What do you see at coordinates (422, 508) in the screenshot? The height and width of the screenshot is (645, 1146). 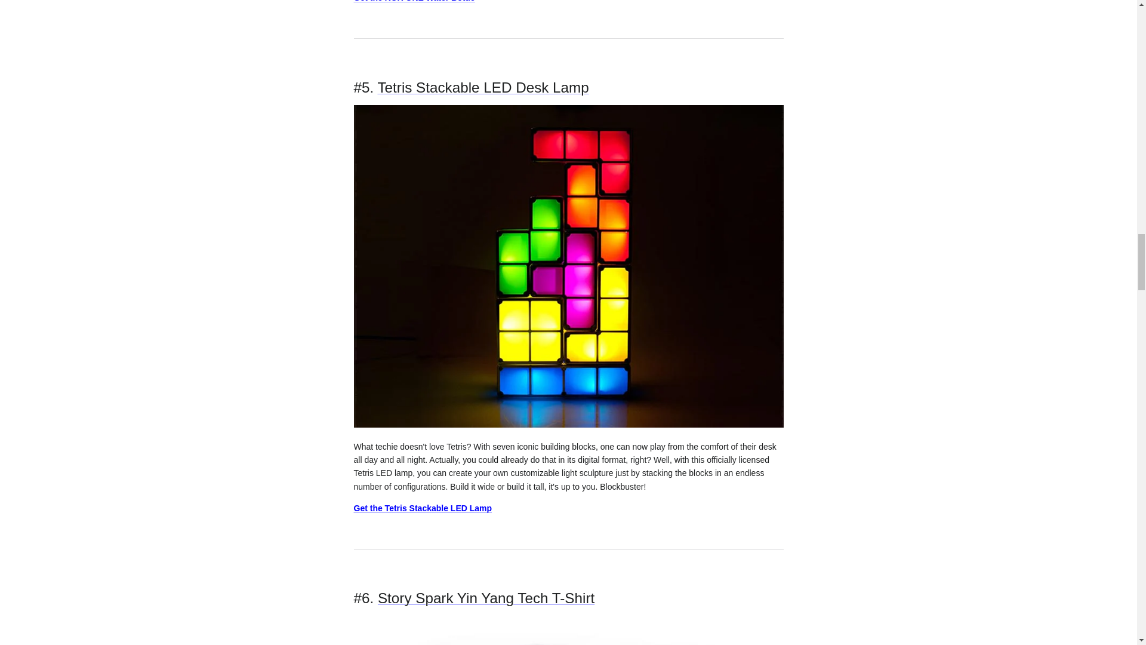 I see `Tetris Stackable LED Lamp` at bounding box center [422, 508].